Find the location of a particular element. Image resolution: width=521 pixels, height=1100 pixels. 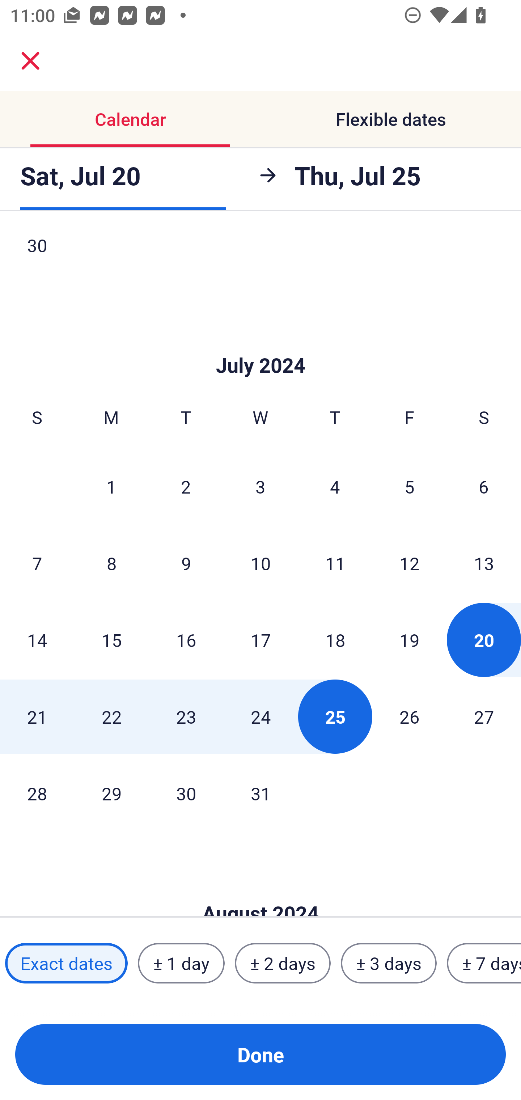

29 Monday, July 29, 2024 is located at coordinates (111, 794).